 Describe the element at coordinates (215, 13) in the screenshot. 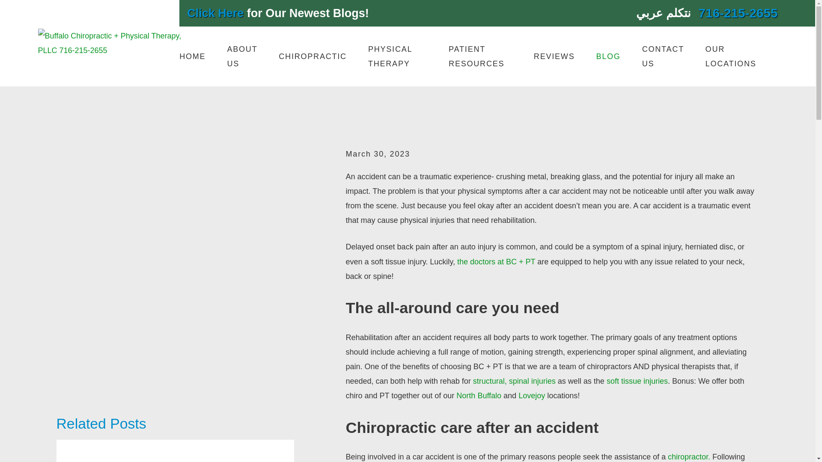

I see `Click Here` at that location.